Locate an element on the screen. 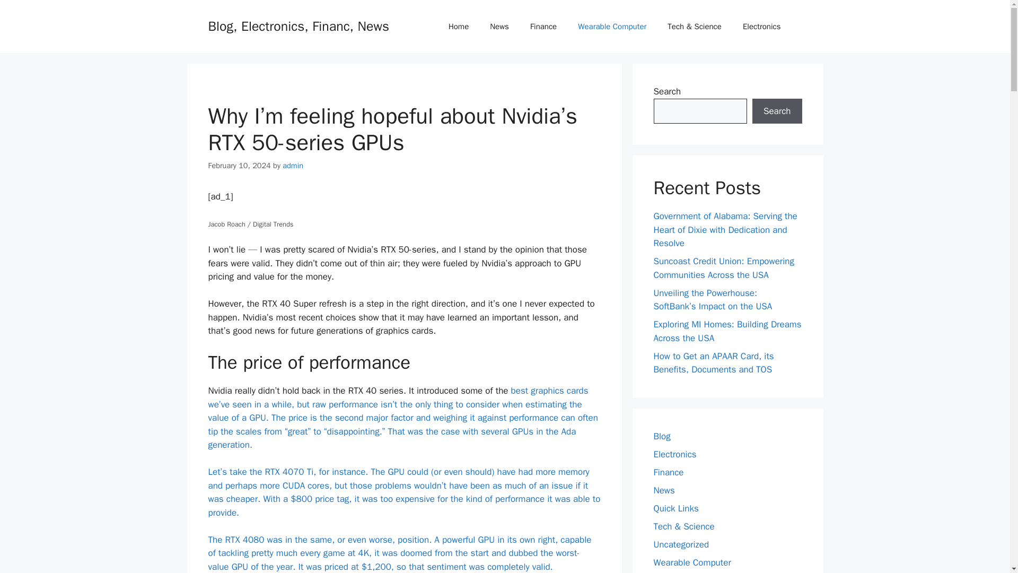 This screenshot has height=573, width=1018. News is located at coordinates (664, 490).